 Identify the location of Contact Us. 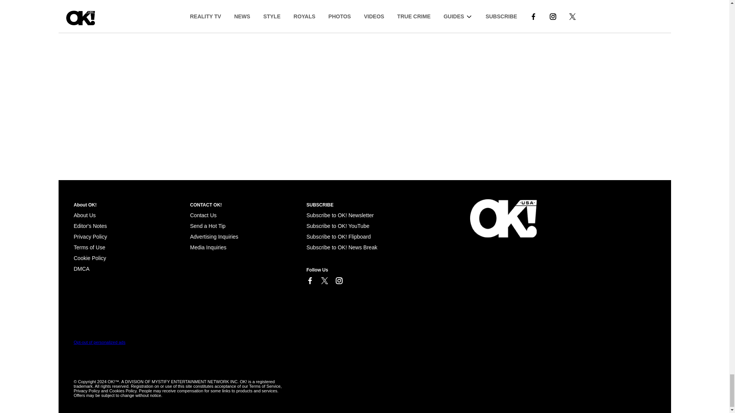
(203, 215).